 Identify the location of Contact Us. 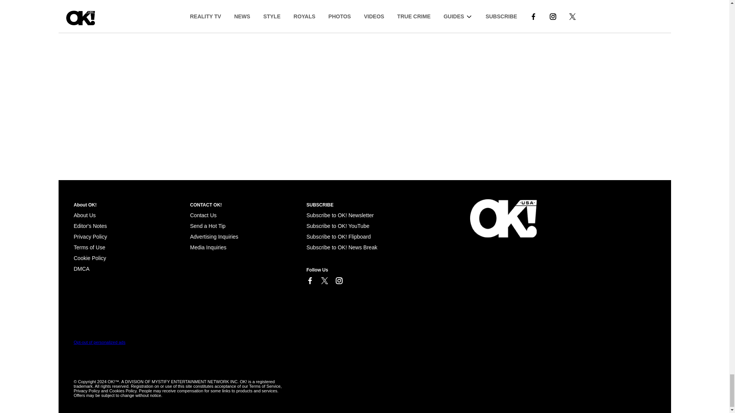
(203, 215).